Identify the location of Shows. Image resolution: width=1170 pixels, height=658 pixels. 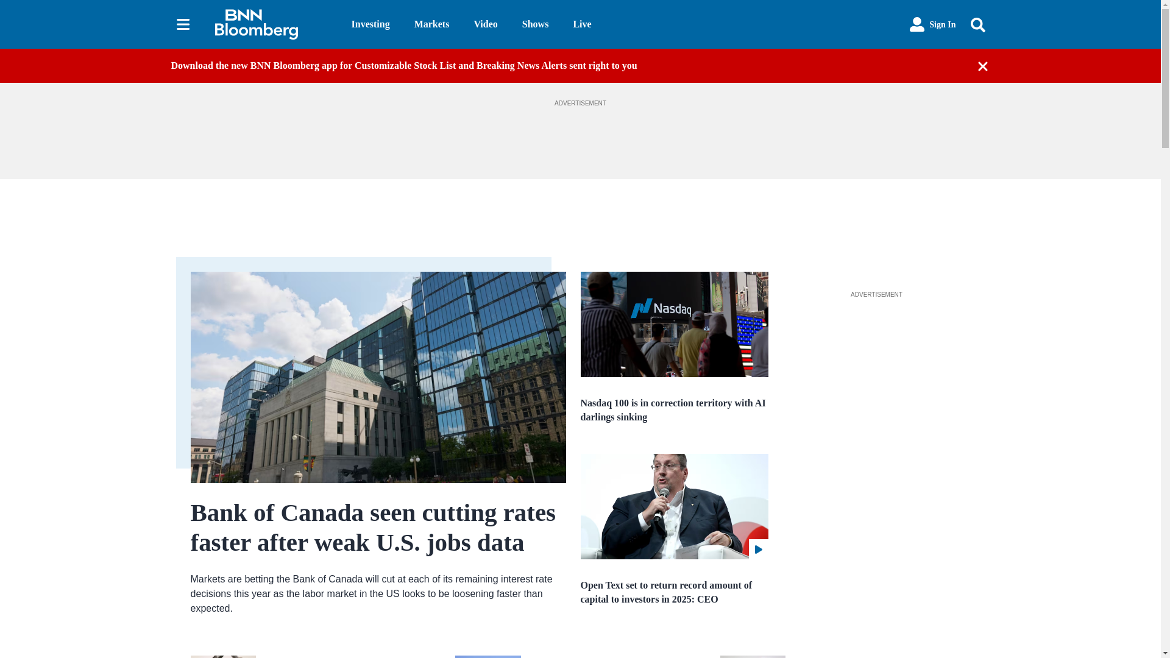
(535, 24).